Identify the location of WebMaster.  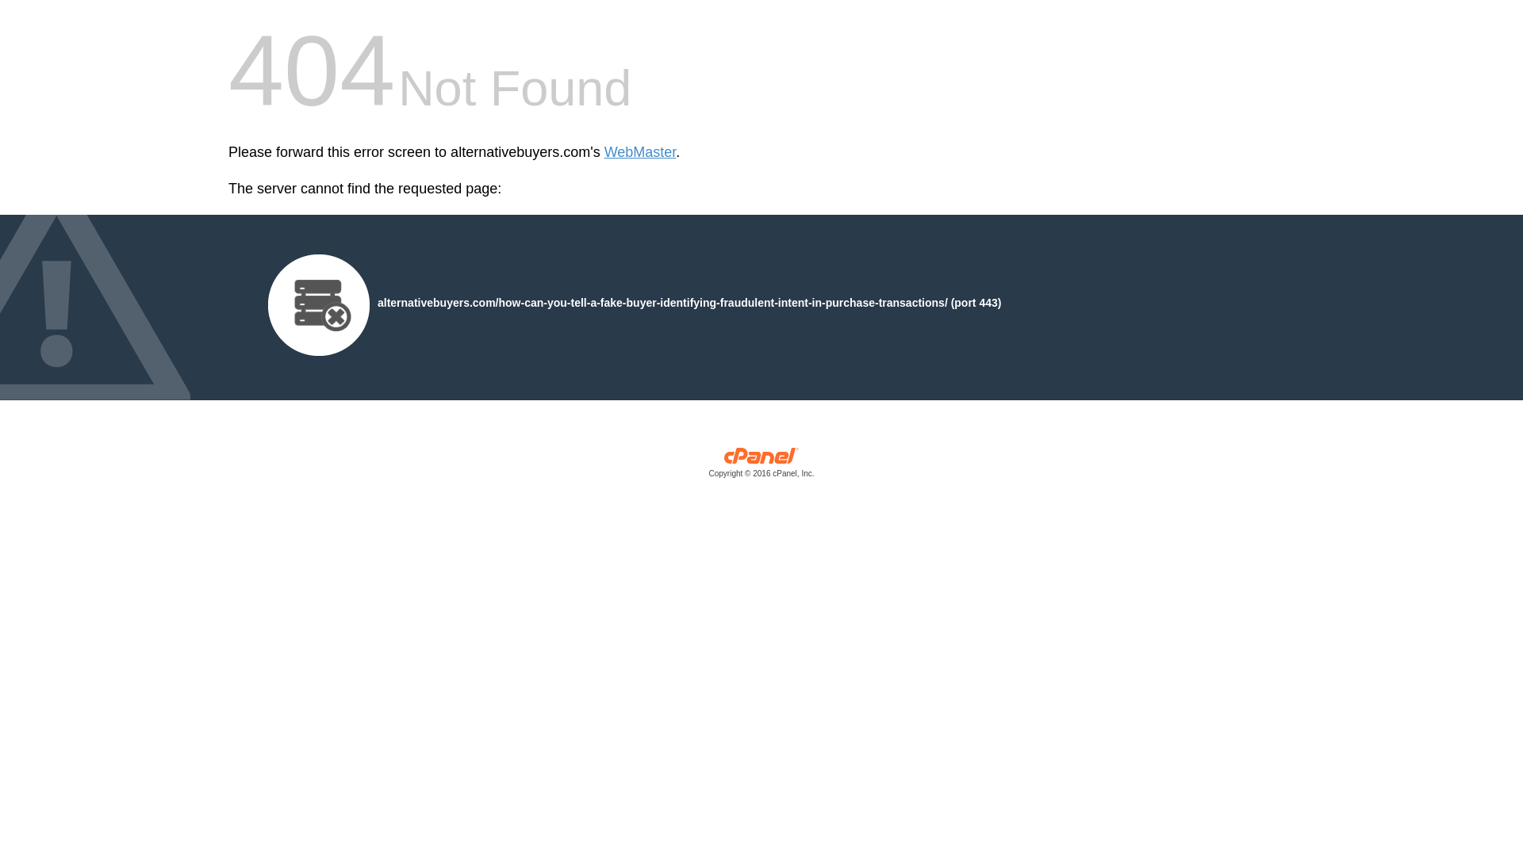
(640, 152).